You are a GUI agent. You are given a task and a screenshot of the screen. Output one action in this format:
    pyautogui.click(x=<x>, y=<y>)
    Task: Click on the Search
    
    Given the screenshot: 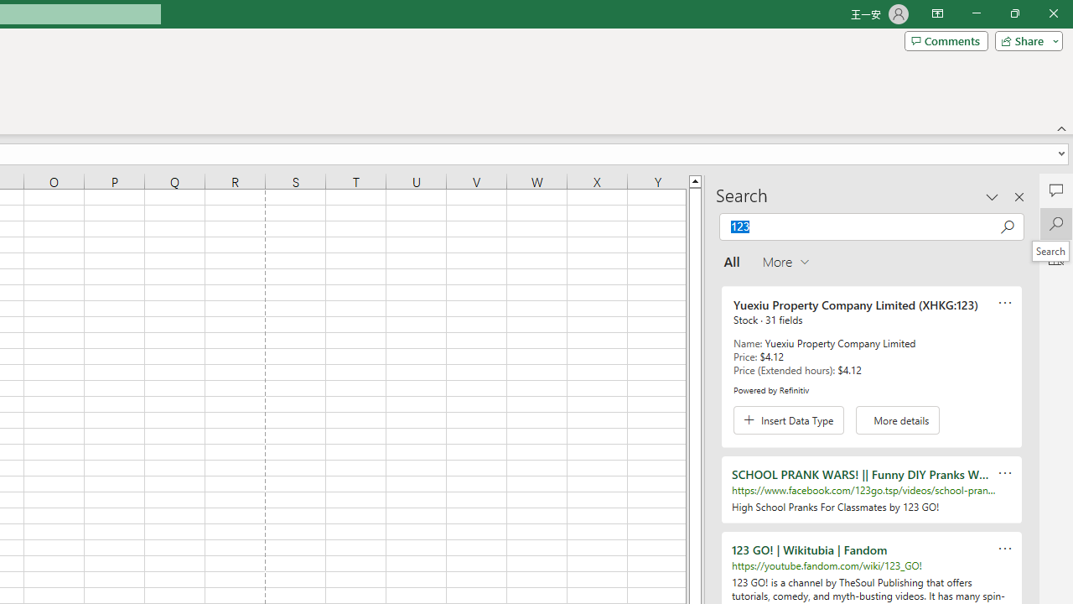 What is the action you would take?
    pyautogui.click(x=1056, y=223)
    